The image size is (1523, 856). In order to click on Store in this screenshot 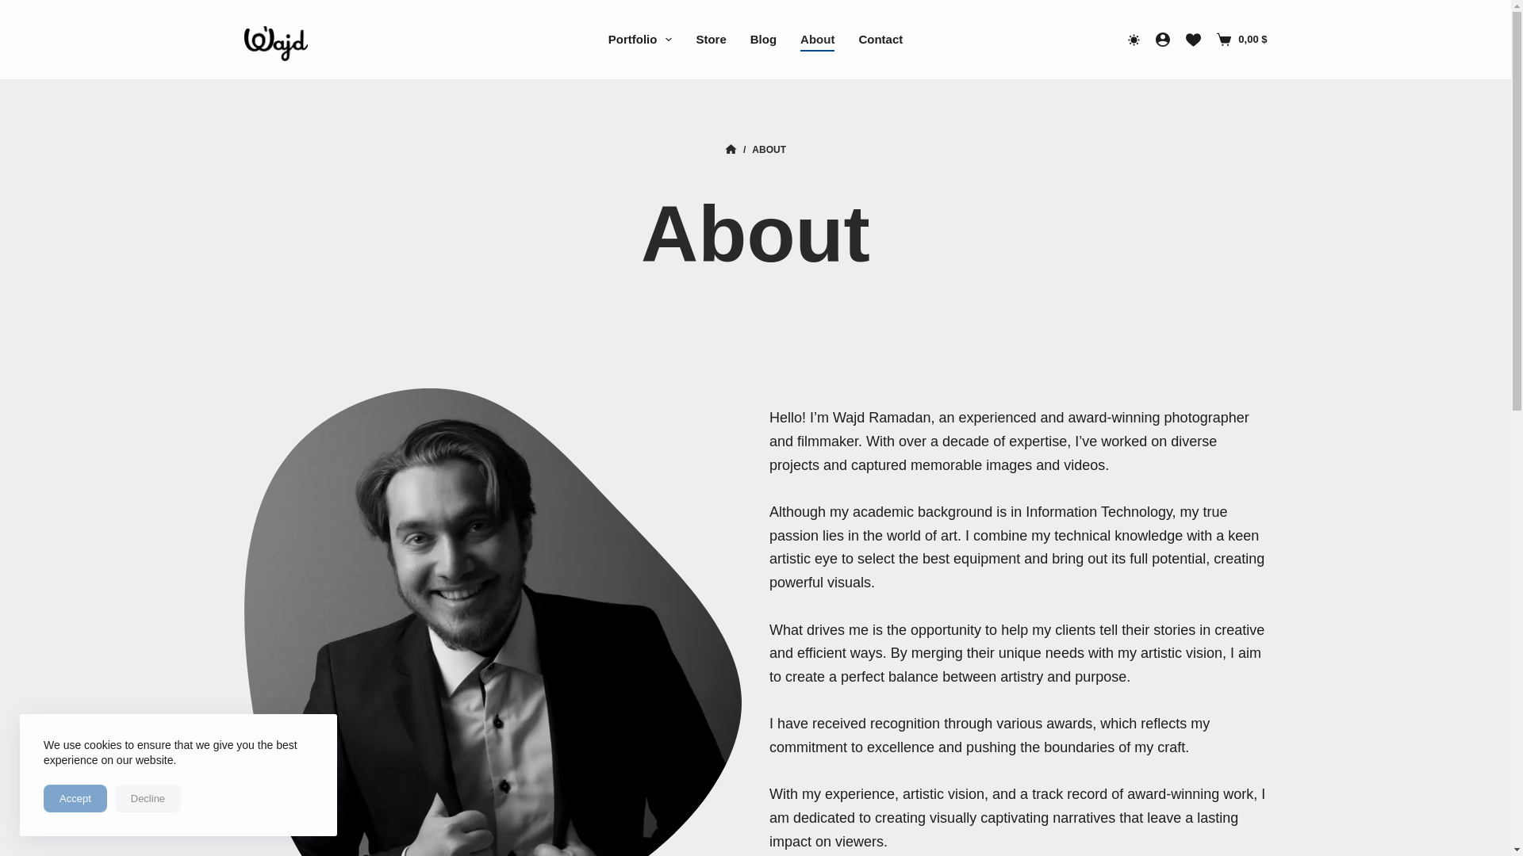, I will do `click(711, 39)`.